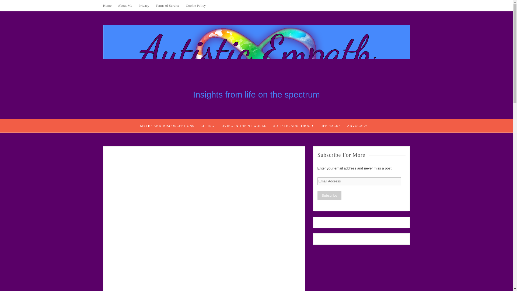 This screenshot has height=291, width=517. What do you see at coordinates (167, 5) in the screenshot?
I see `Terms of Service` at bounding box center [167, 5].